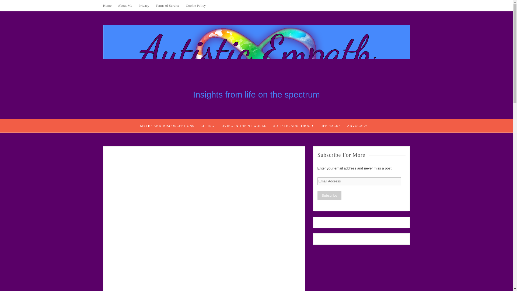 This screenshot has height=291, width=517. What do you see at coordinates (167, 5) in the screenshot?
I see `Terms of Service` at bounding box center [167, 5].